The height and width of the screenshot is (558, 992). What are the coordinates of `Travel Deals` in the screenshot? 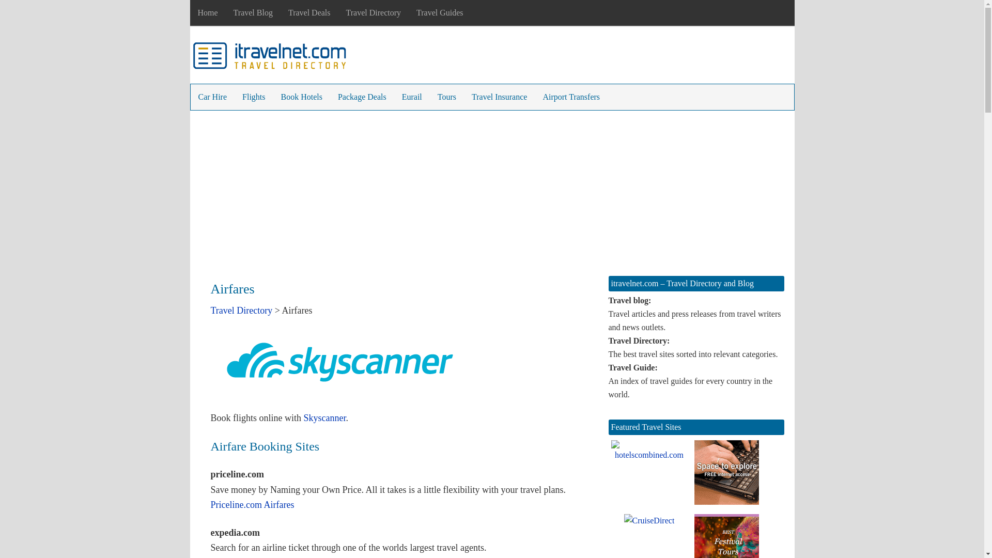 It's located at (309, 12).